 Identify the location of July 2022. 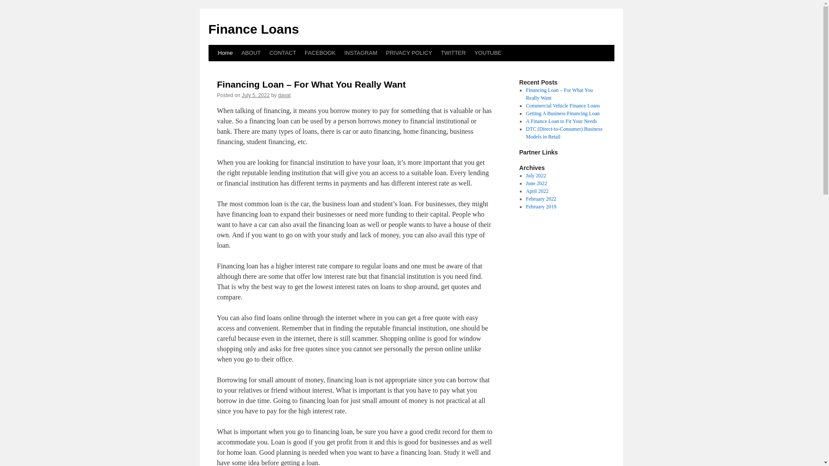
(536, 175).